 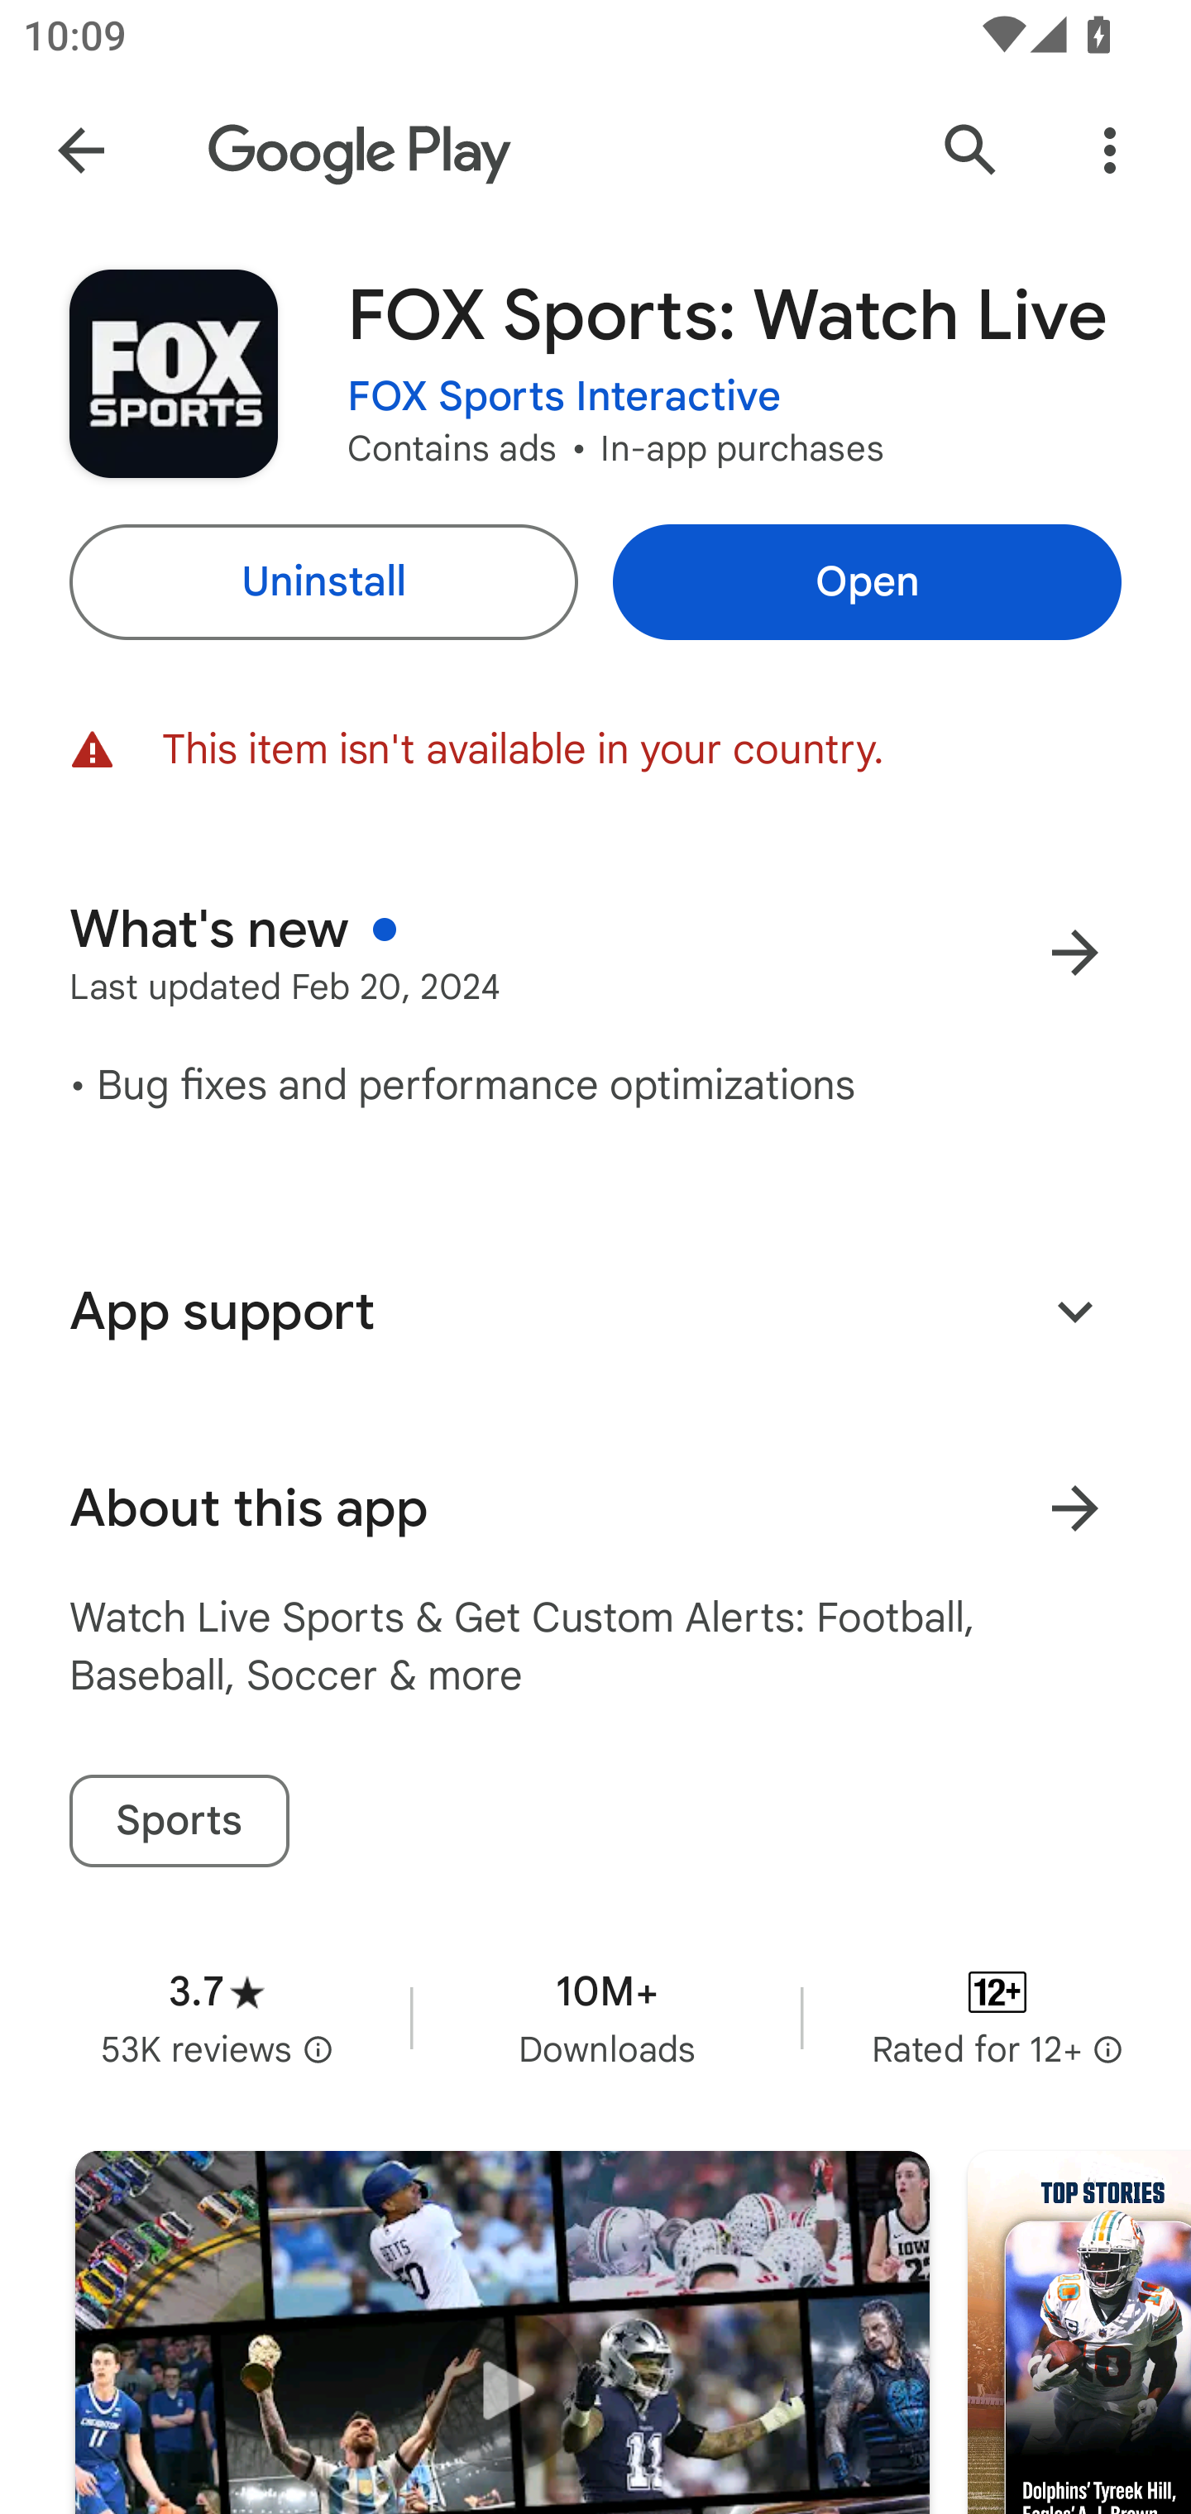 I want to click on Search Google Play, so click(x=971, y=151).